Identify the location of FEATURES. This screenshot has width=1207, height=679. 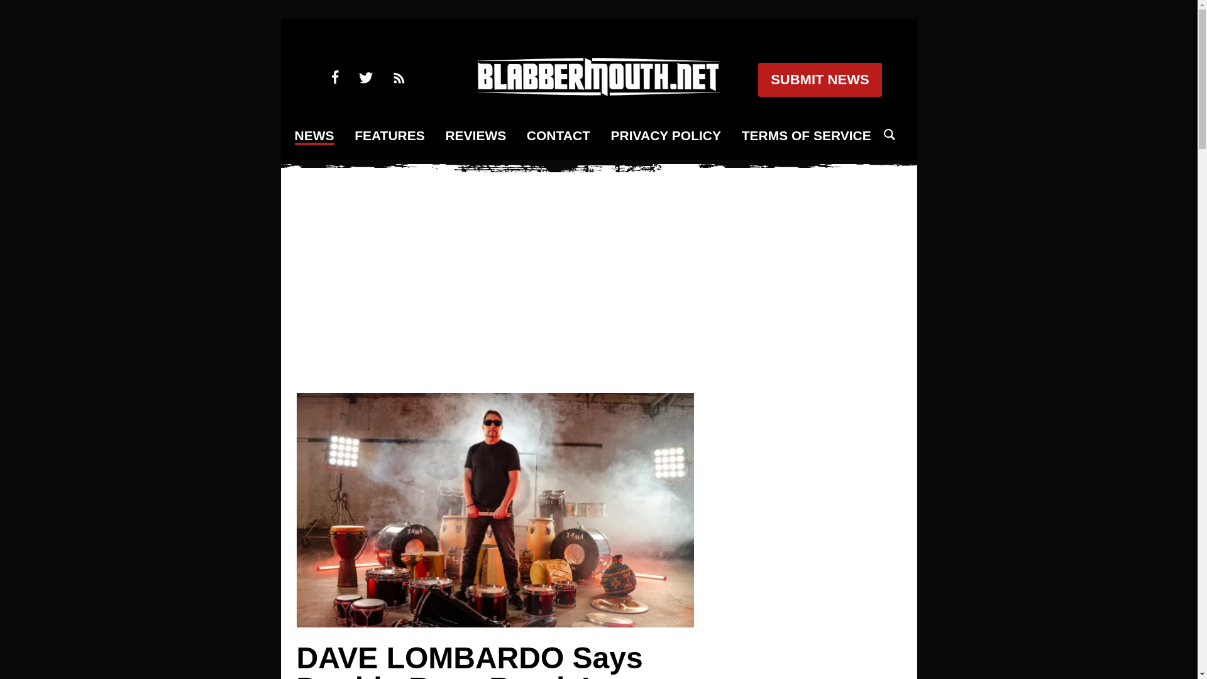
(390, 136).